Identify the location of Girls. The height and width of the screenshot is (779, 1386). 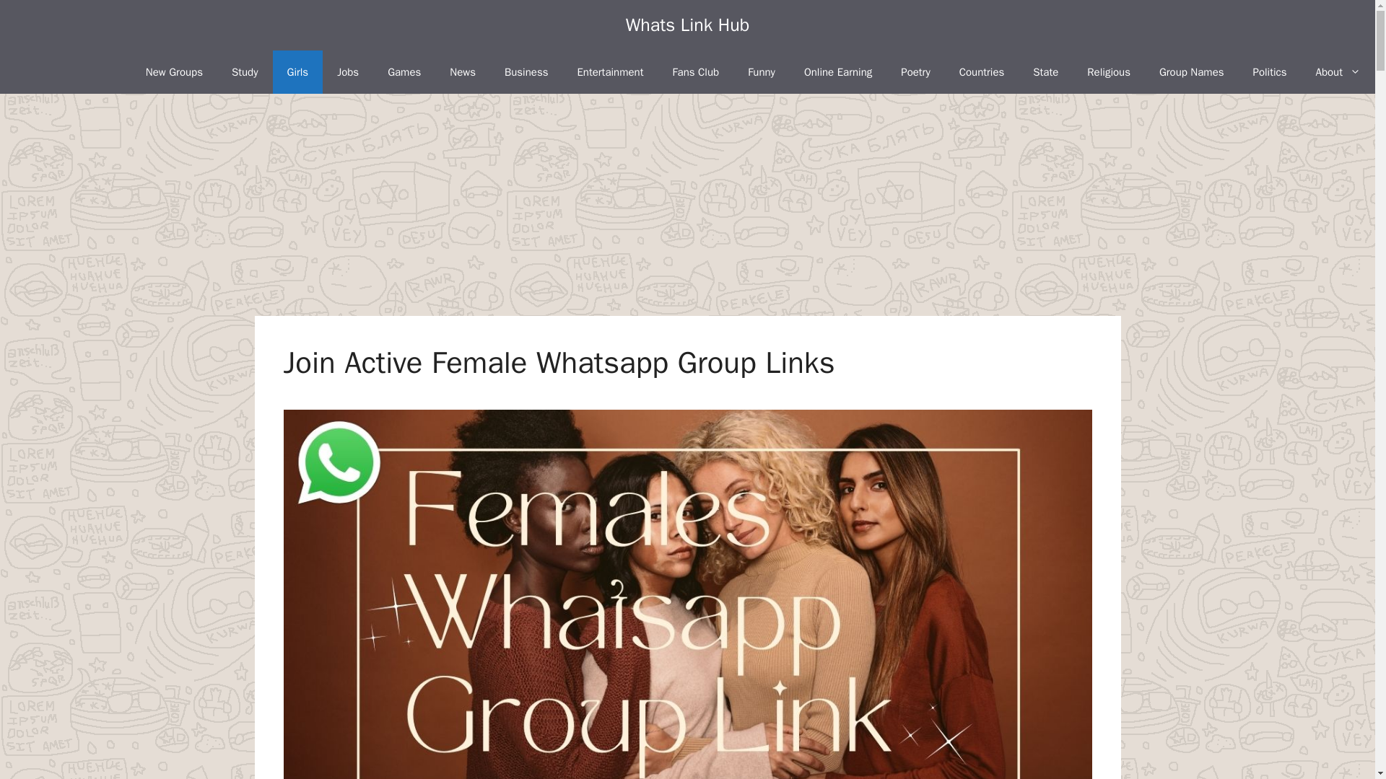
(297, 72).